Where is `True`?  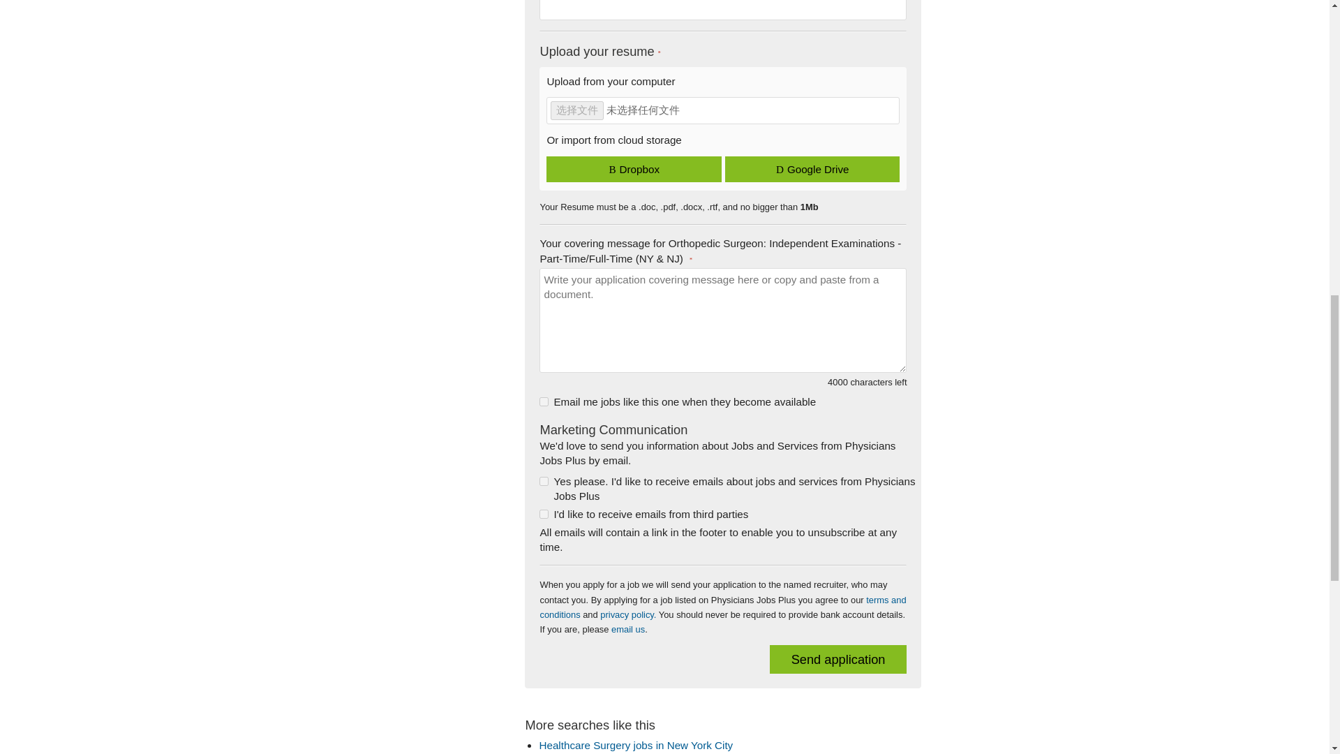 True is located at coordinates (544, 402).